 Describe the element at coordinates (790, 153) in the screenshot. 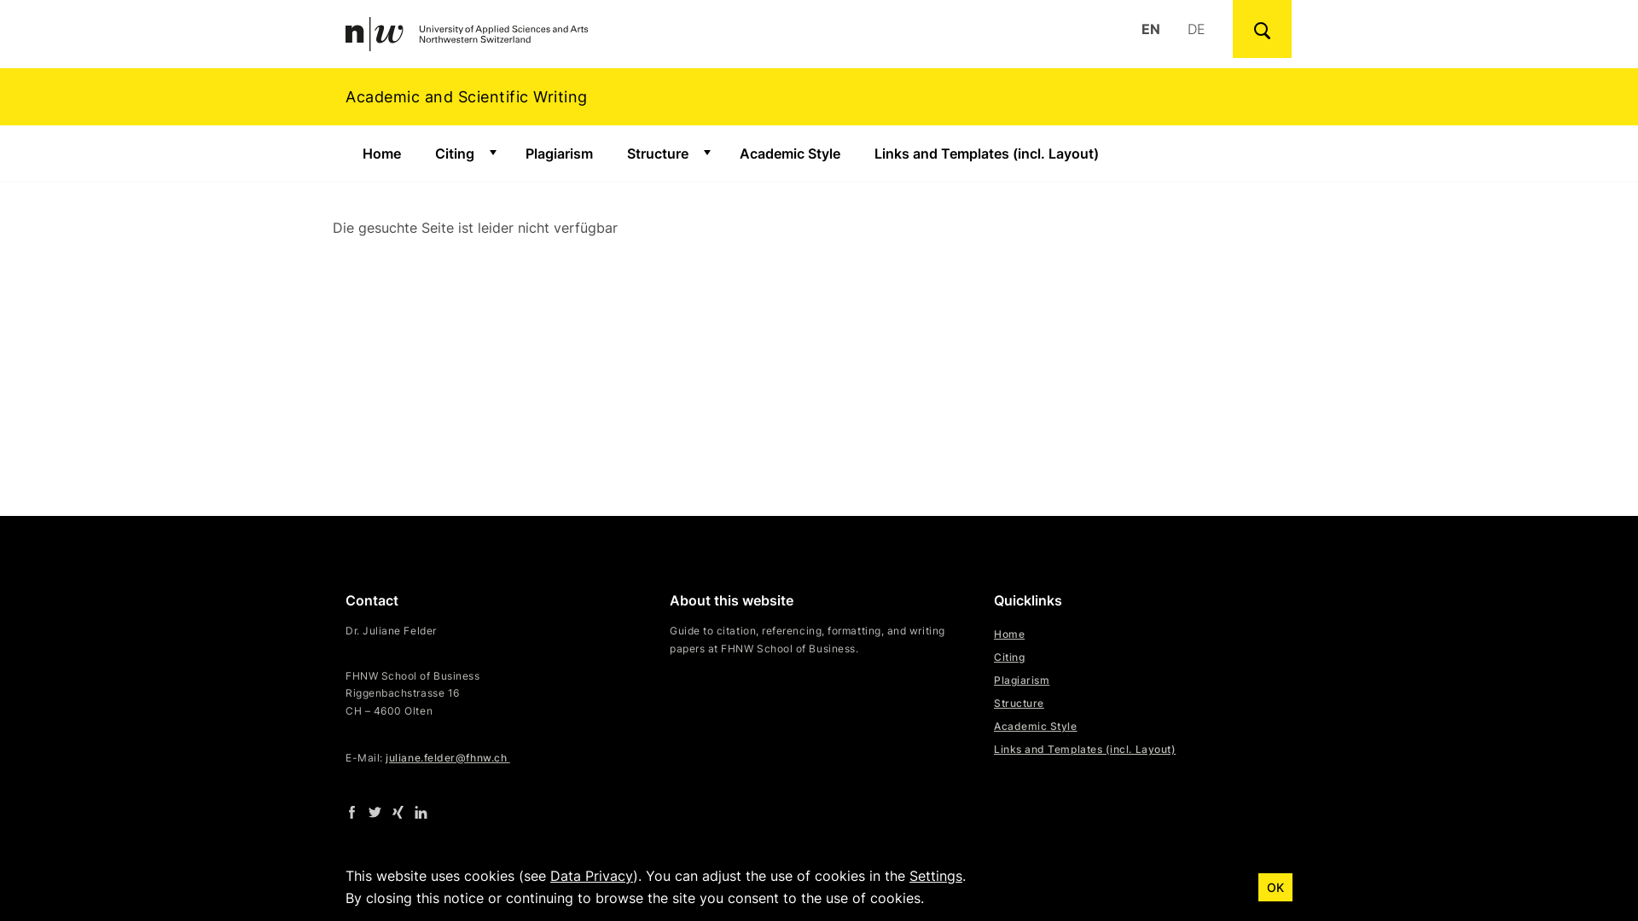

I see `Academic Style` at that location.